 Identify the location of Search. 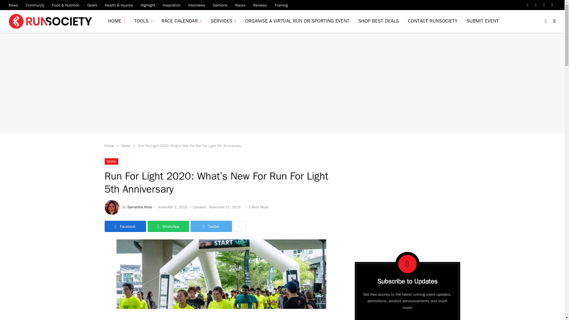
(554, 21).